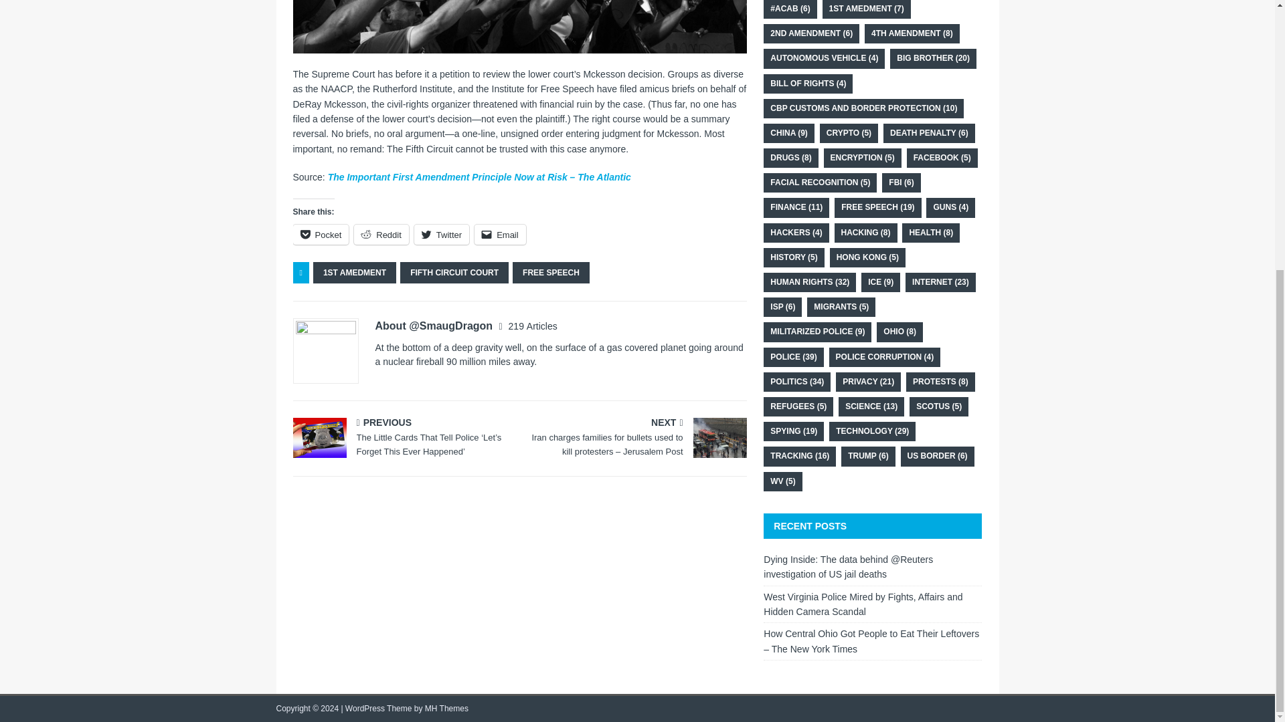  I want to click on Click to email a link to a friend, so click(499, 234).